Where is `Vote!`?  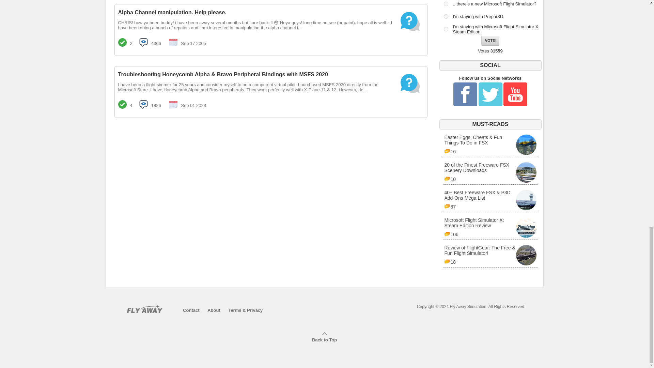 Vote! is located at coordinates (446, 29).